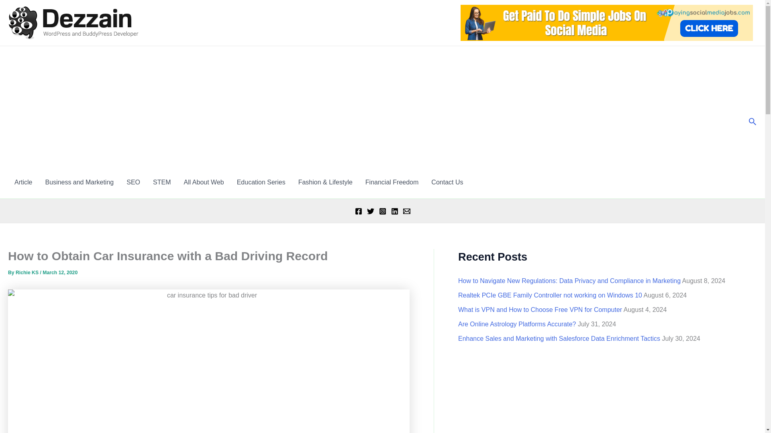 This screenshot has width=771, height=433. Describe the element at coordinates (261, 182) in the screenshot. I see `Education Series` at that location.